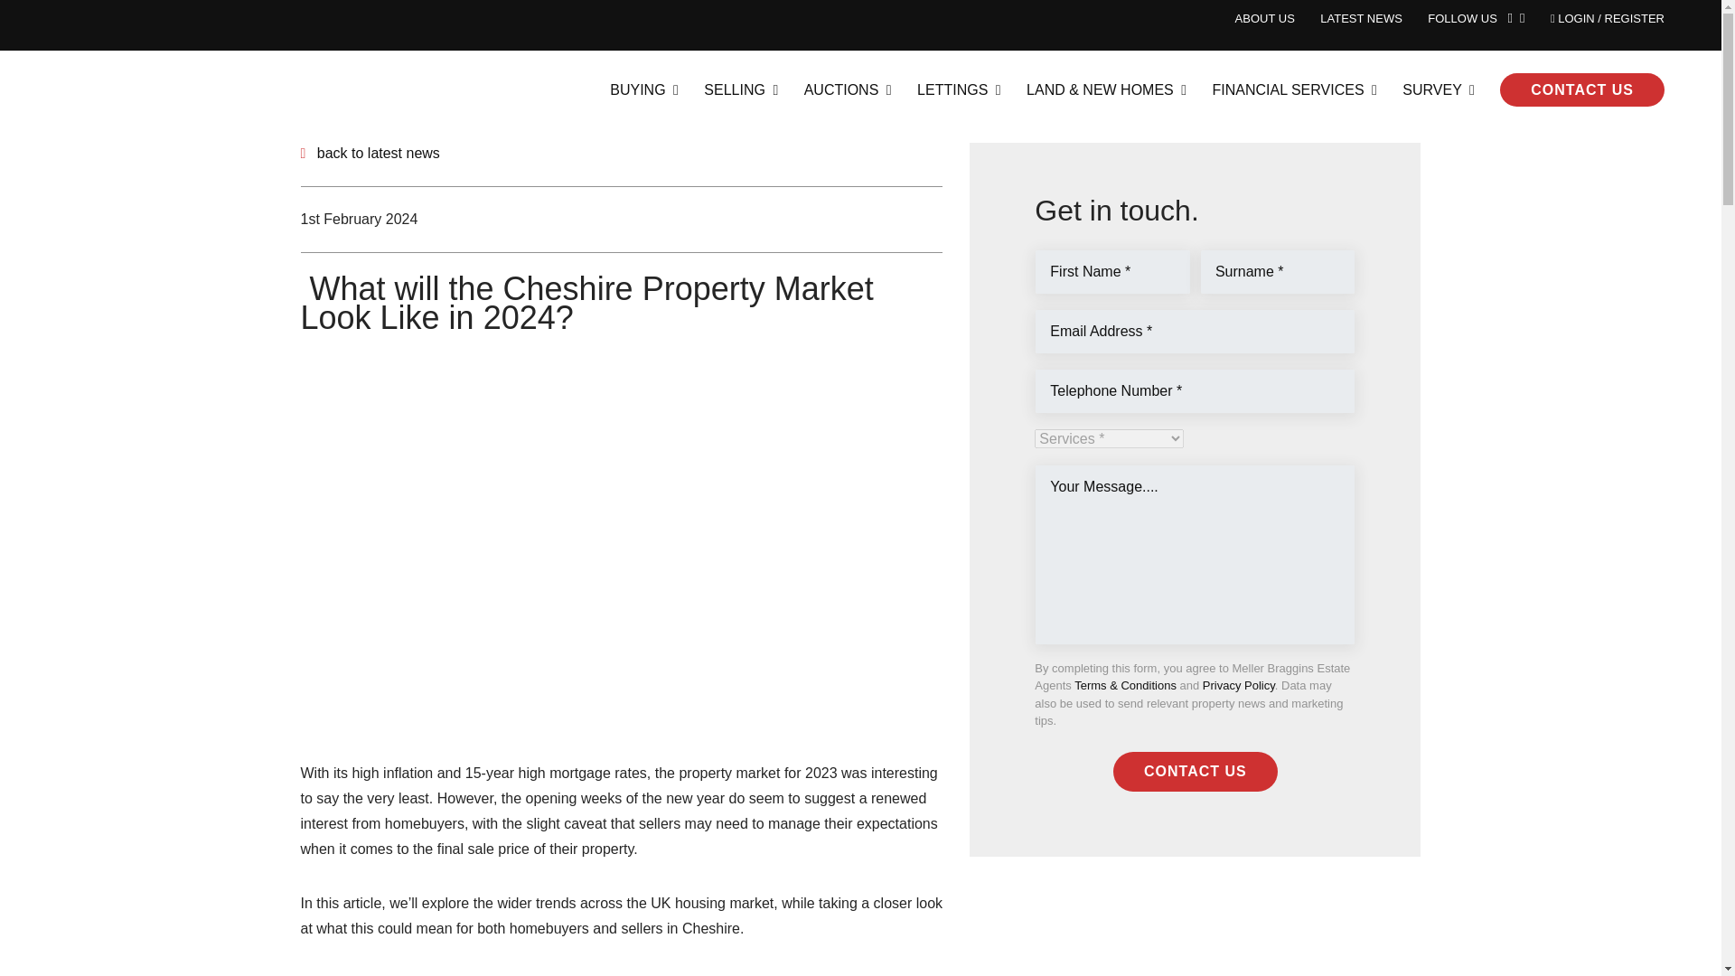 This screenshot has height=976, width=1735. Describe the element at coordinates (1195, 555) in the screenshot. I see `Your Message....` at that location.